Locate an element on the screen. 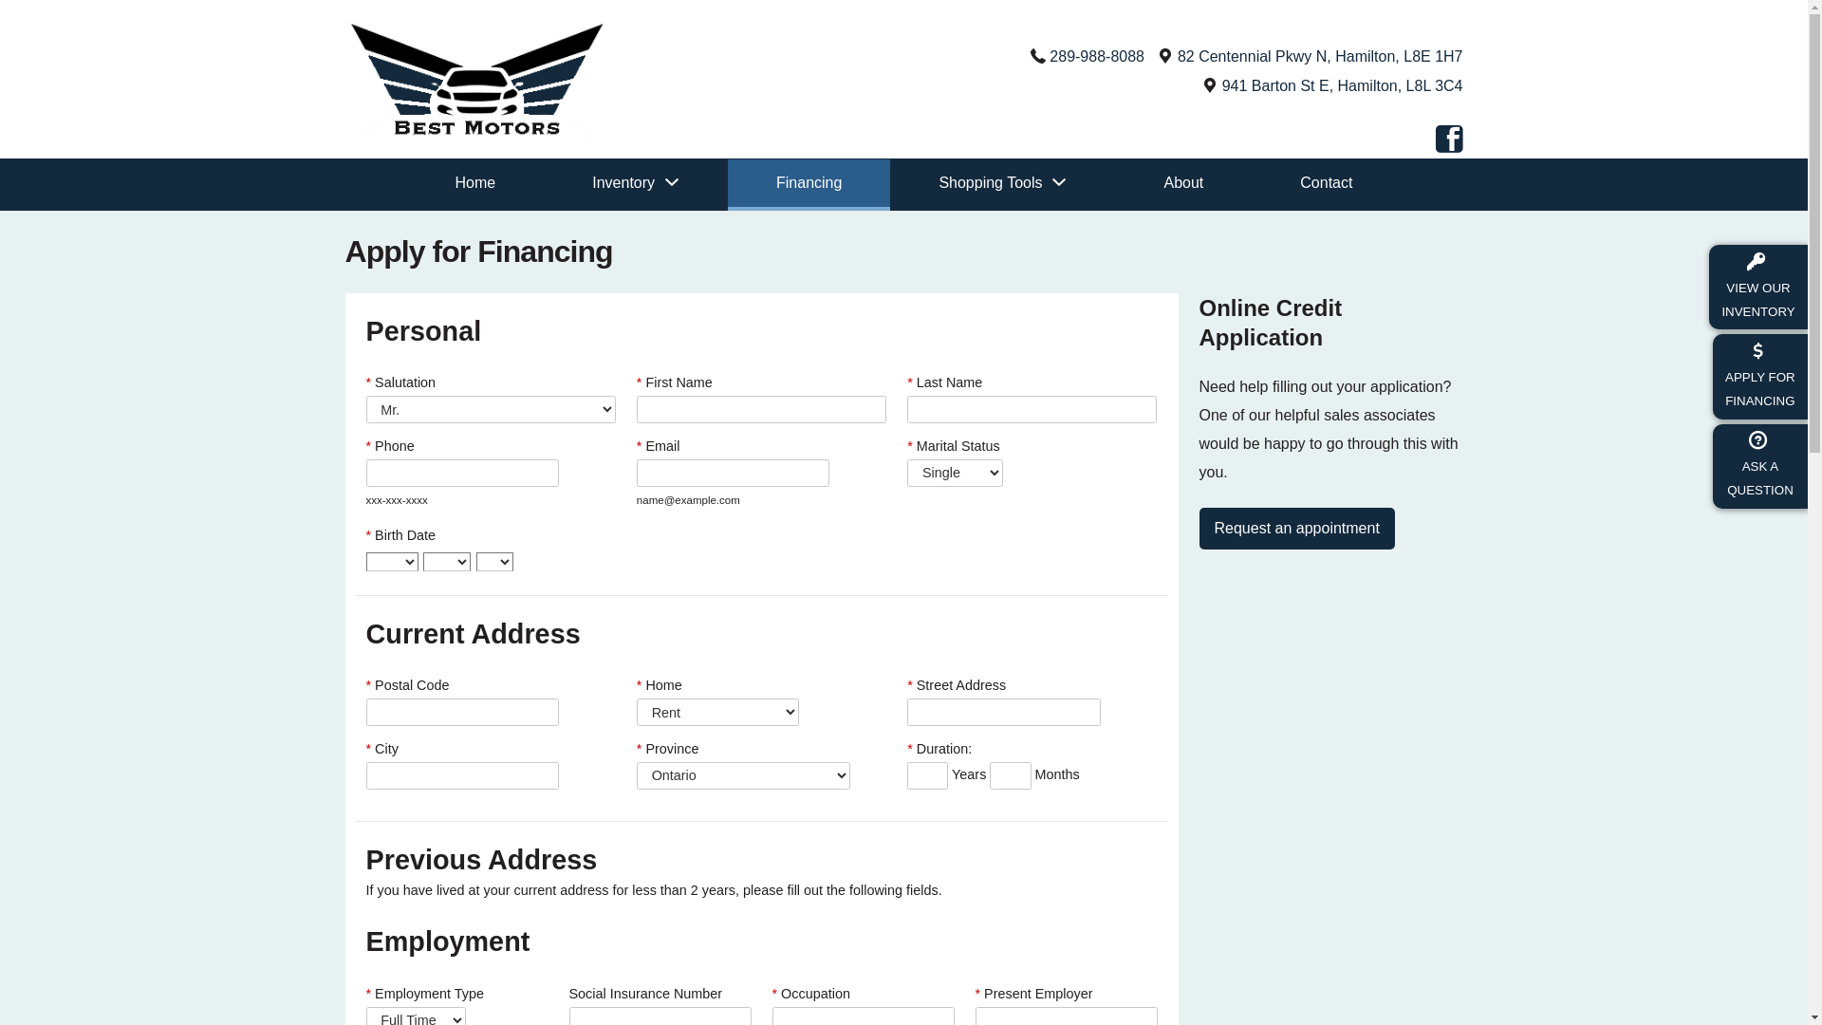 Image resolution: width=1822 pixels, height=1025 pixels. Financing is located at coordinates (809, 185).